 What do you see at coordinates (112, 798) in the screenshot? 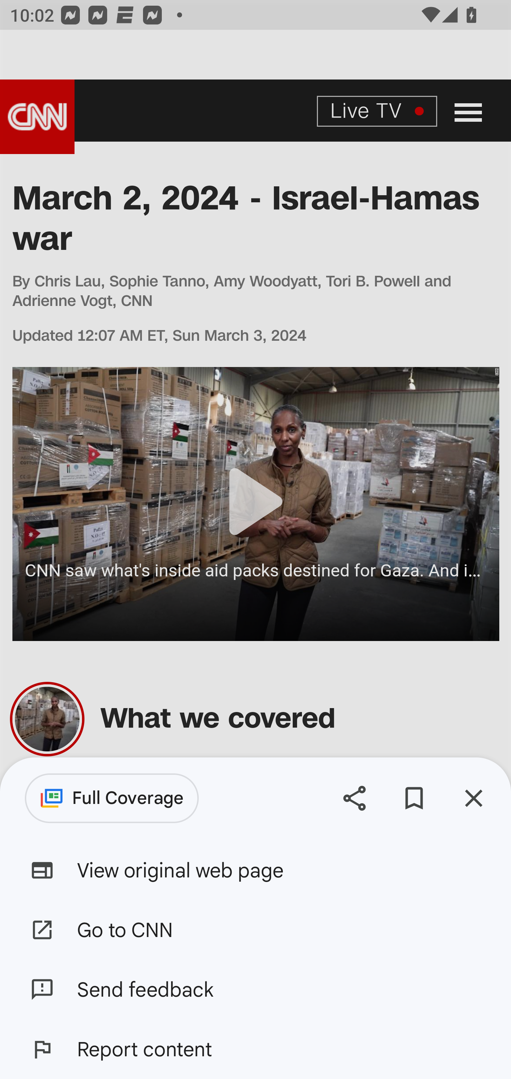
I see `Full Coverage` at bounding box center [112, 798].